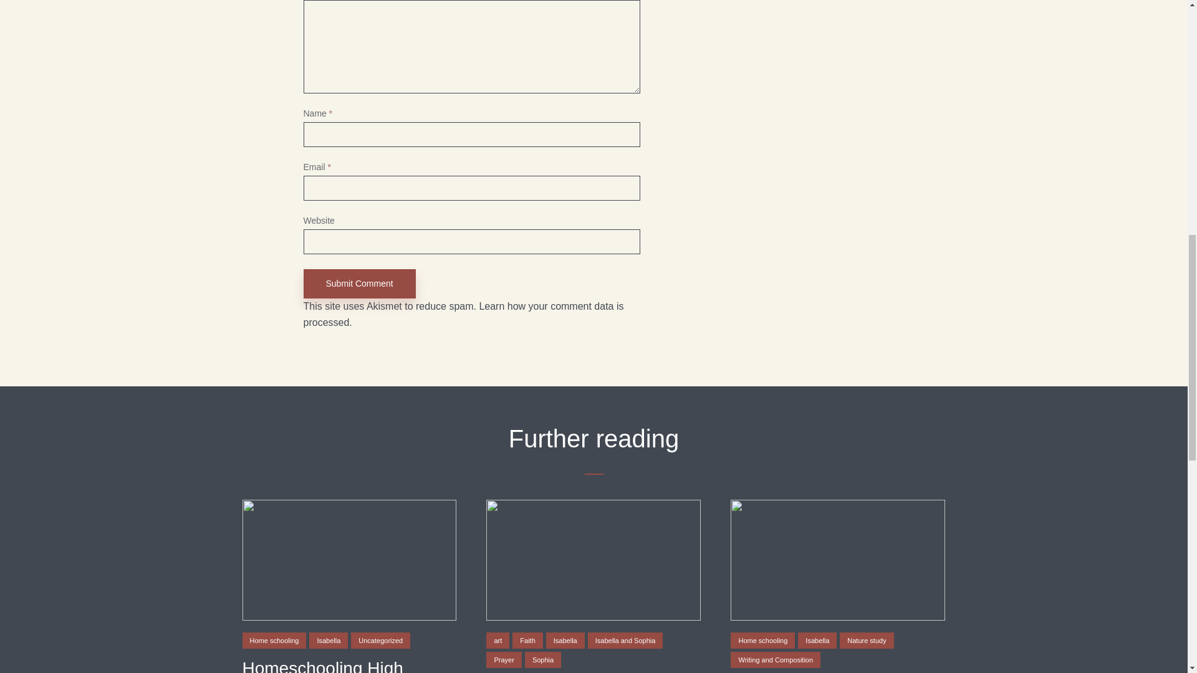  What do you see at coordinates (380, 641) in the screenshot?
I see `Uncategorized` at bounding box center [380, 641].